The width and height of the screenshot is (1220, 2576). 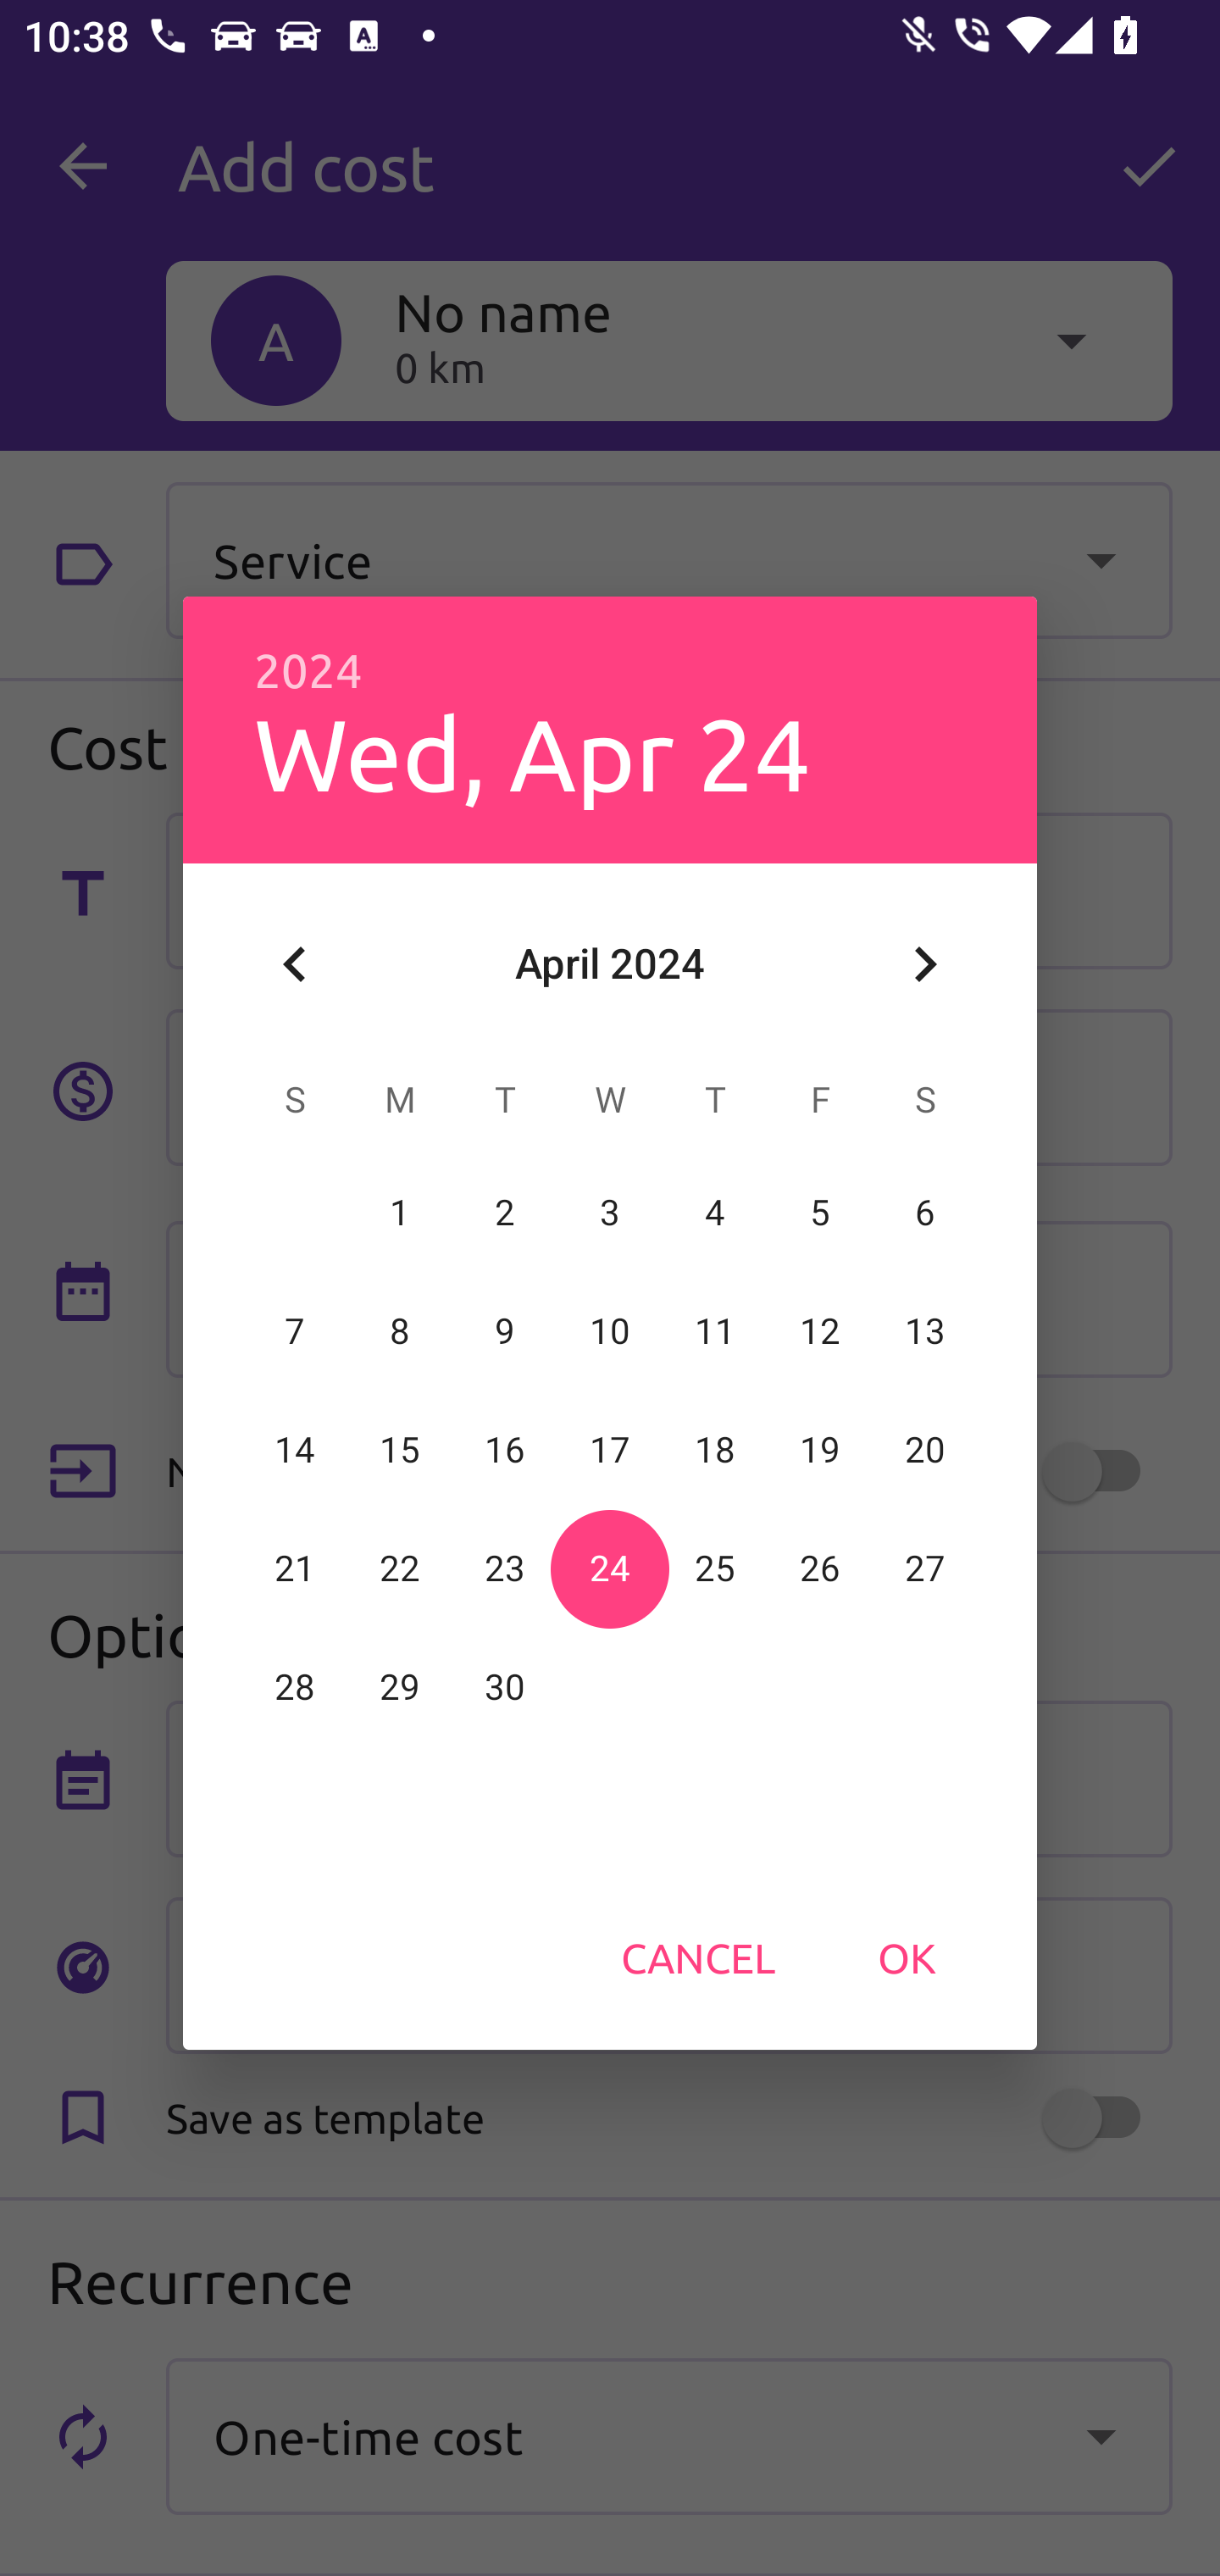 What do you see at coordinates (714, 1450) in the screenshot?
I see `18 18 April 2024` at bounding box center [714, 1450].